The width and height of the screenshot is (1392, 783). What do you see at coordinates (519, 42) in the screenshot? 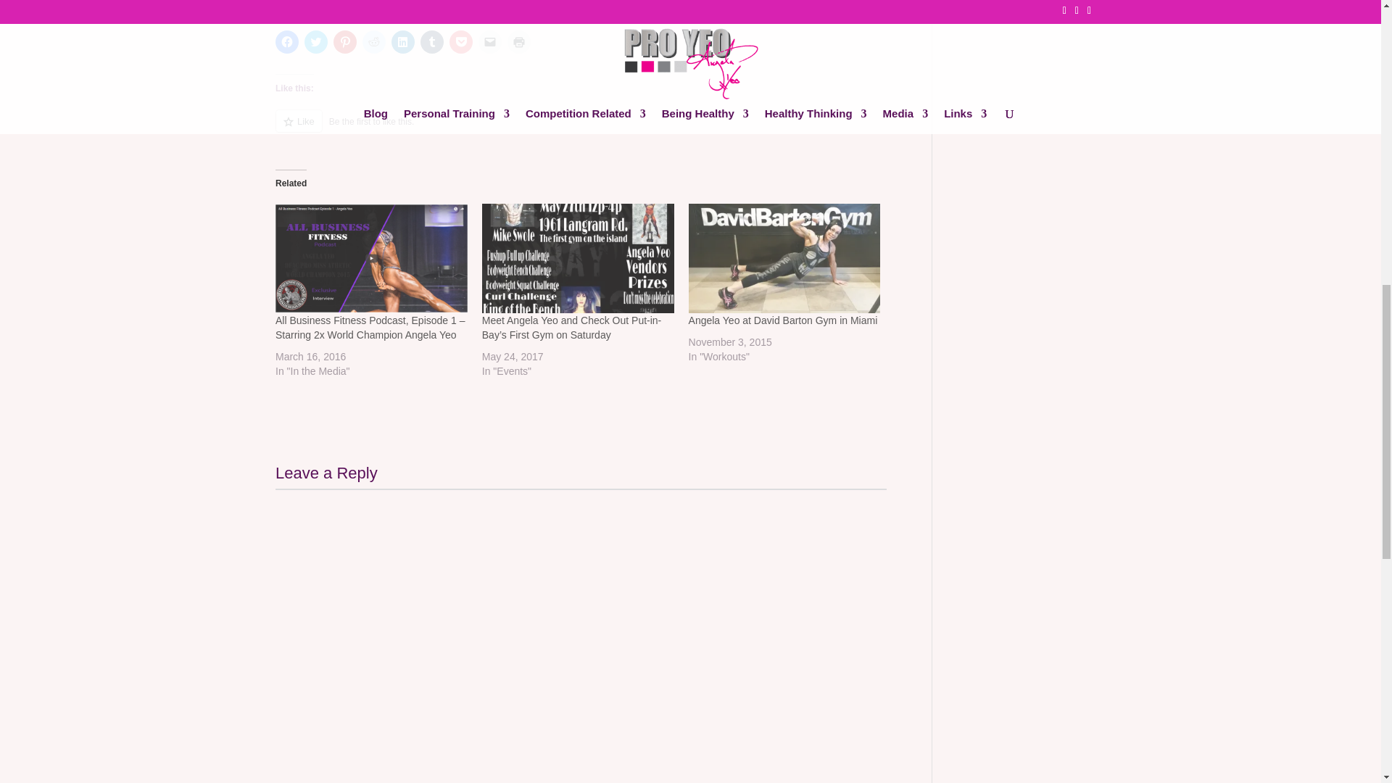
I see `Click to print` at bounding box center [519, 42].